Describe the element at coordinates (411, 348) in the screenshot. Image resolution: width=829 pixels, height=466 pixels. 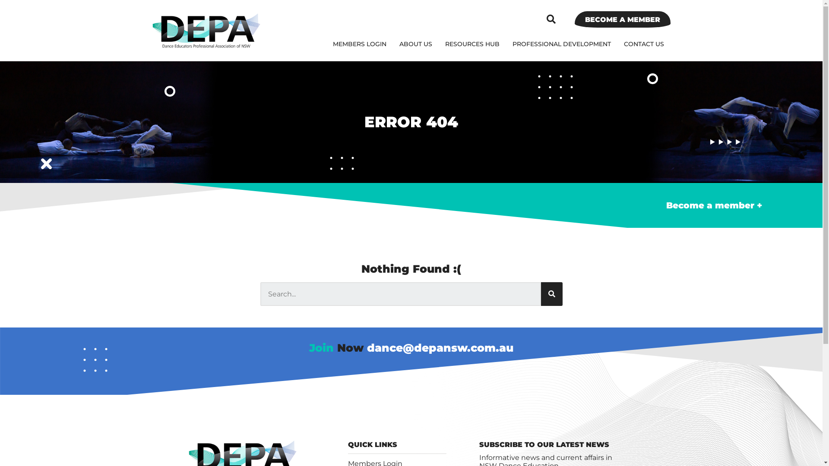
I see `Join Now dance@depansw.com.au` at that location.